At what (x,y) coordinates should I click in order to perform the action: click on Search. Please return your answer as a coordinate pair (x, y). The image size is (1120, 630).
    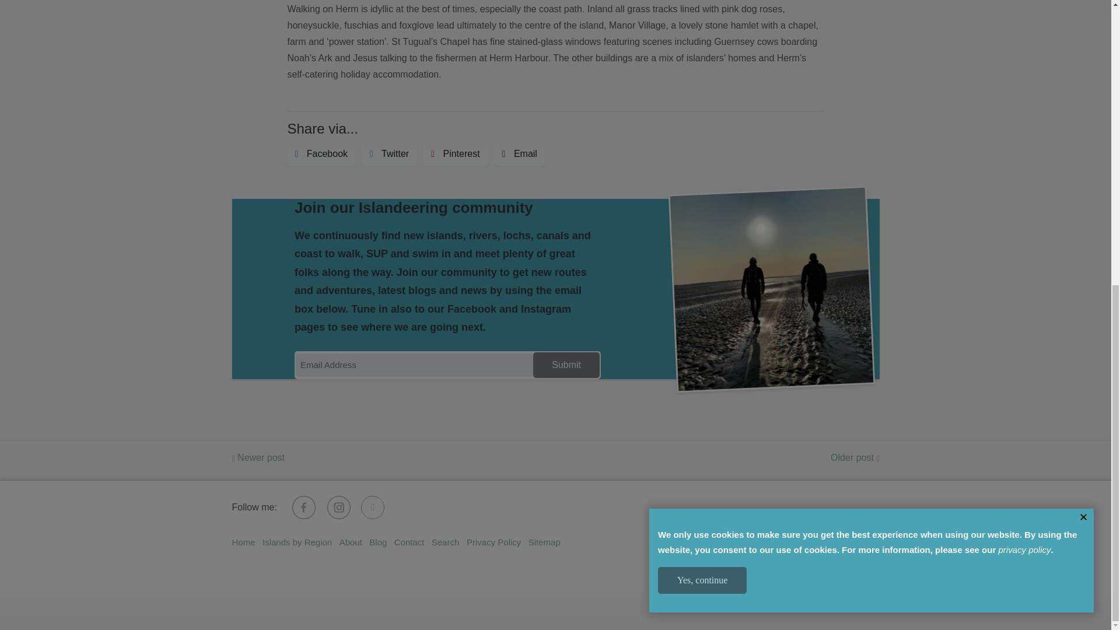
    Looking at the image, I should click on (445, 542).